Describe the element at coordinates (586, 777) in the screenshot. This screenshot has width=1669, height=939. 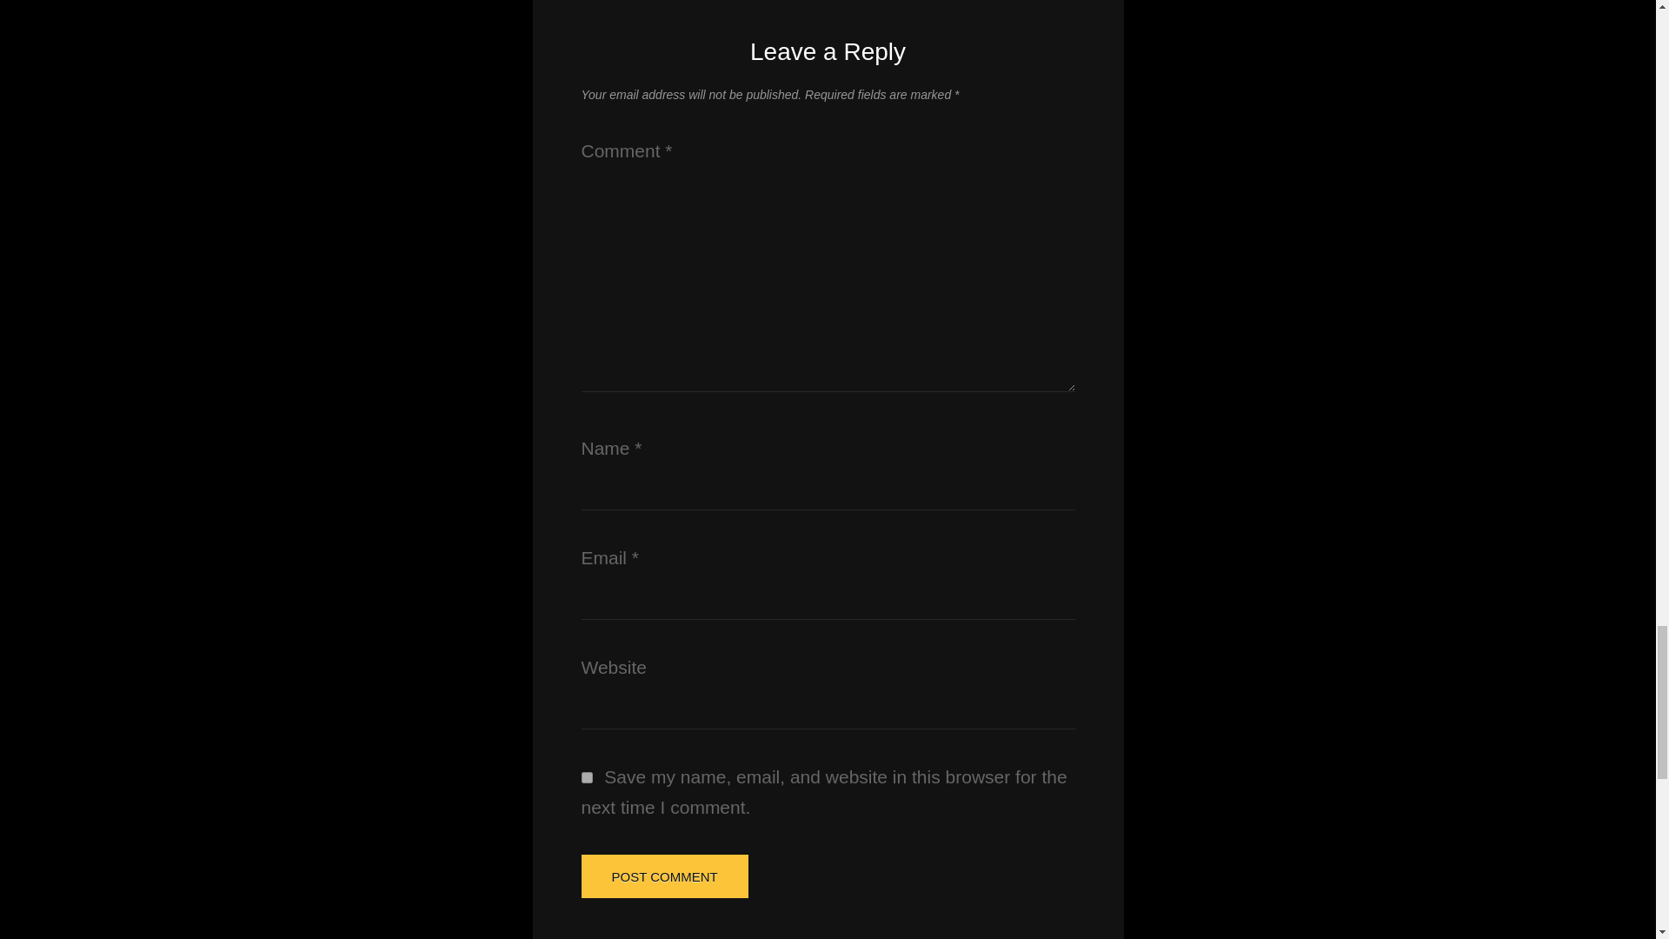
I see `yes` at that location.